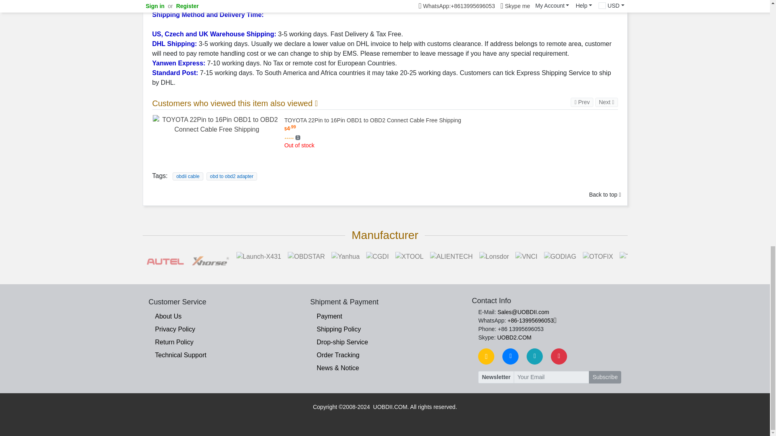  What do you see at coordinates (534, 356) in the screenshot?
I see `Twitter` at bounding box center [534, 356].